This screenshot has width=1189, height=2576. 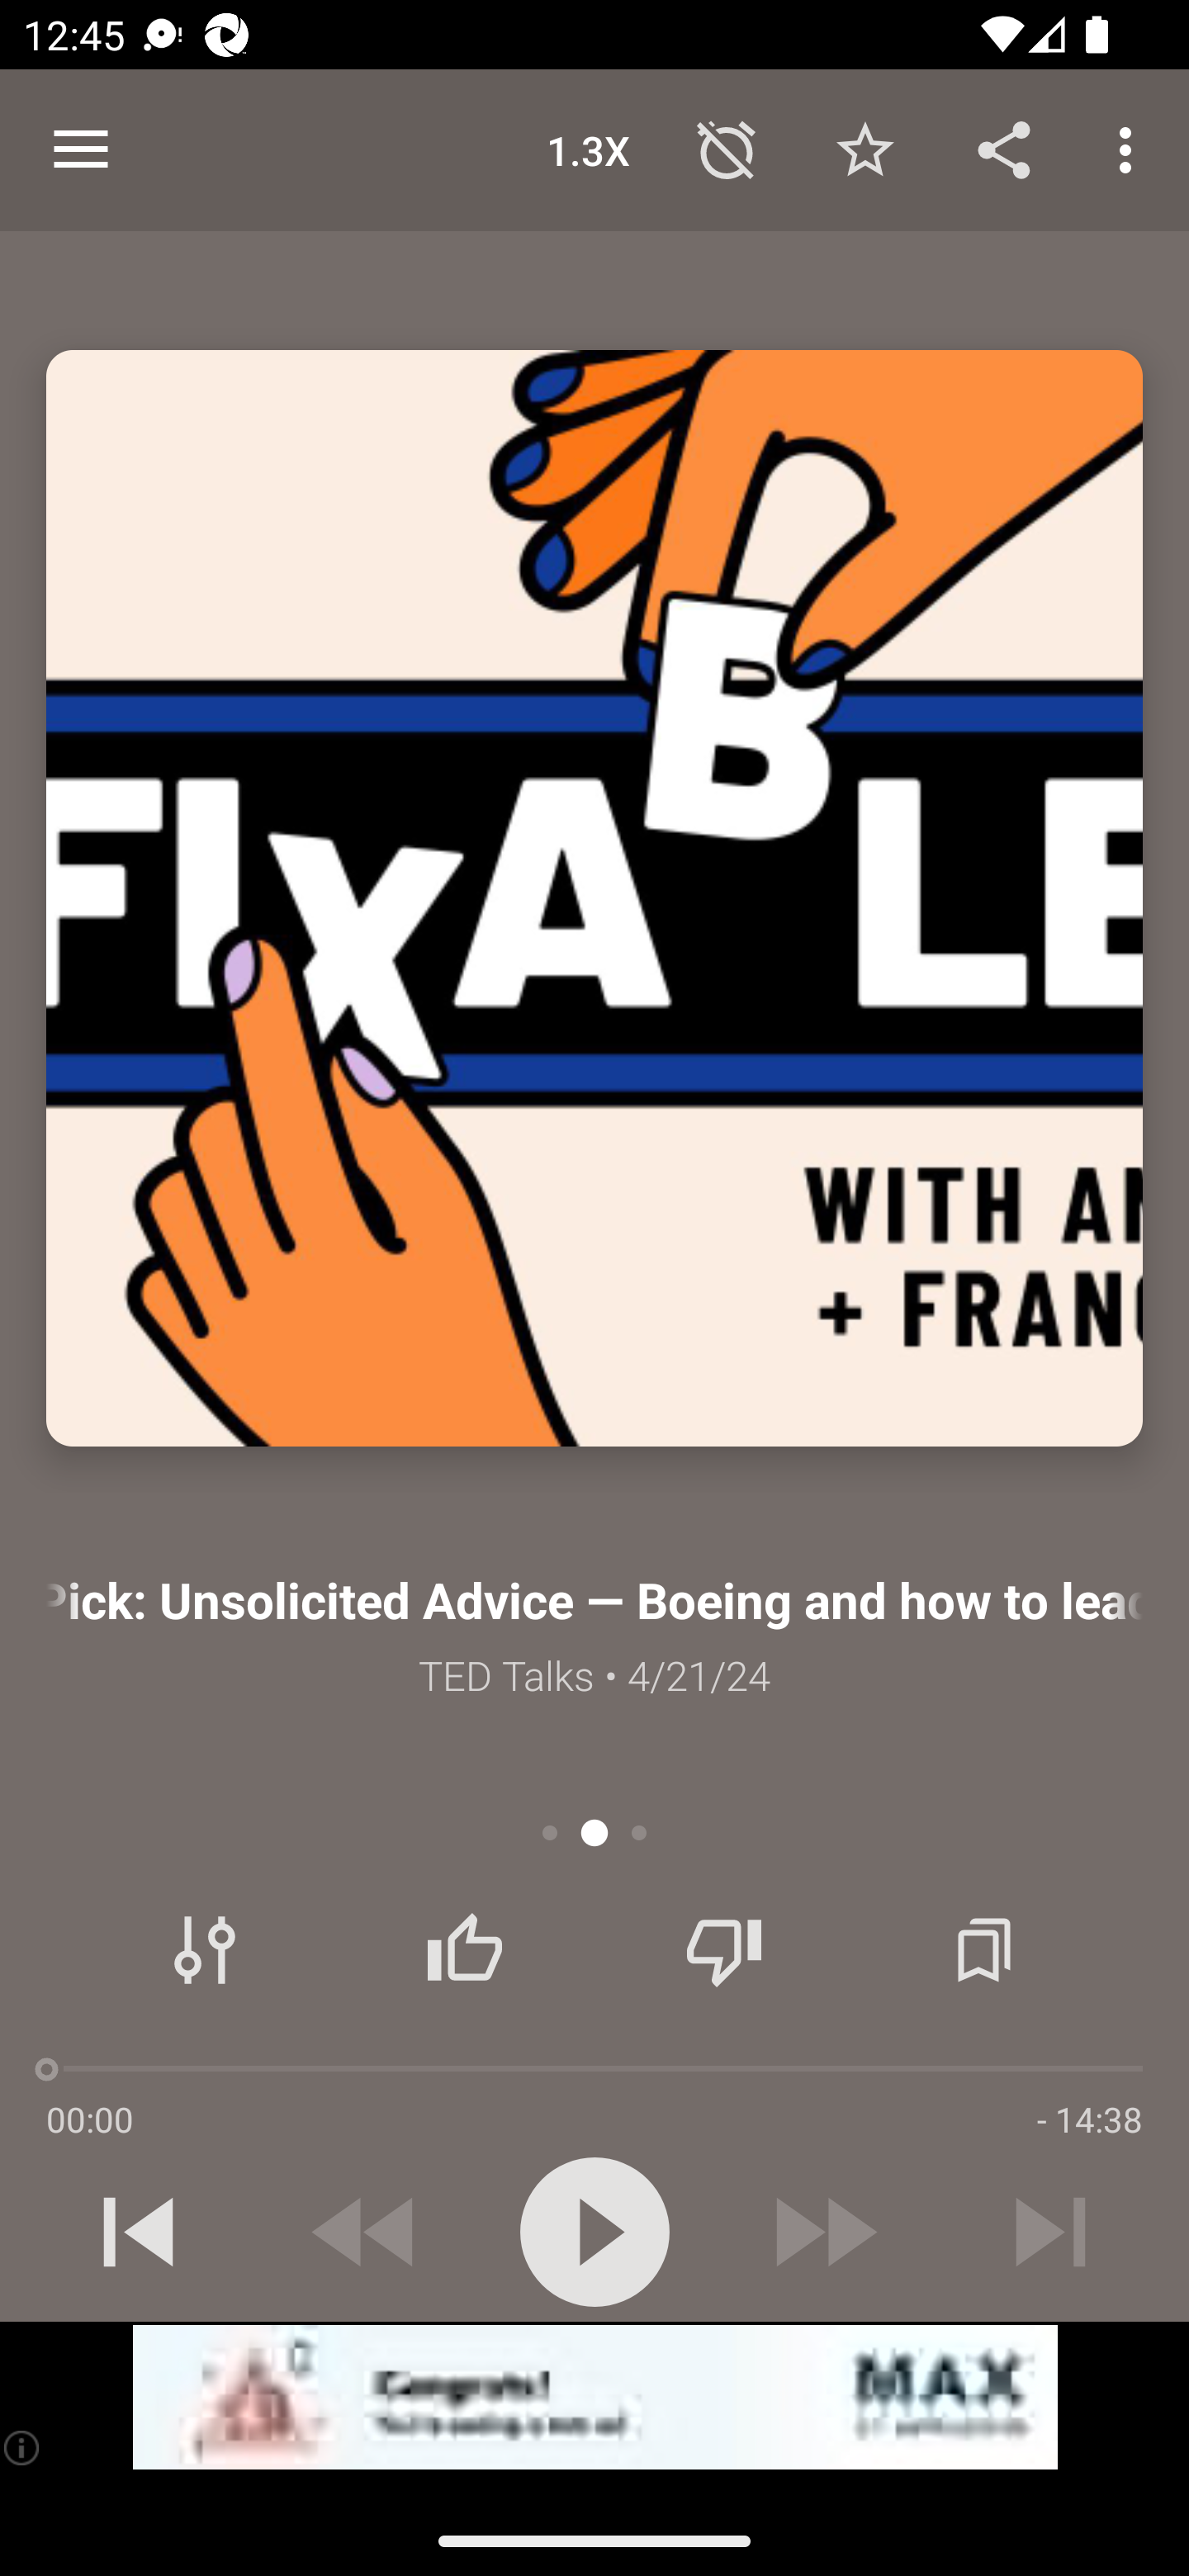 What do you see at coordinates (464, 1950) in the screenshot?
I see `Thumbs up` at bounding box center [464, 1950].